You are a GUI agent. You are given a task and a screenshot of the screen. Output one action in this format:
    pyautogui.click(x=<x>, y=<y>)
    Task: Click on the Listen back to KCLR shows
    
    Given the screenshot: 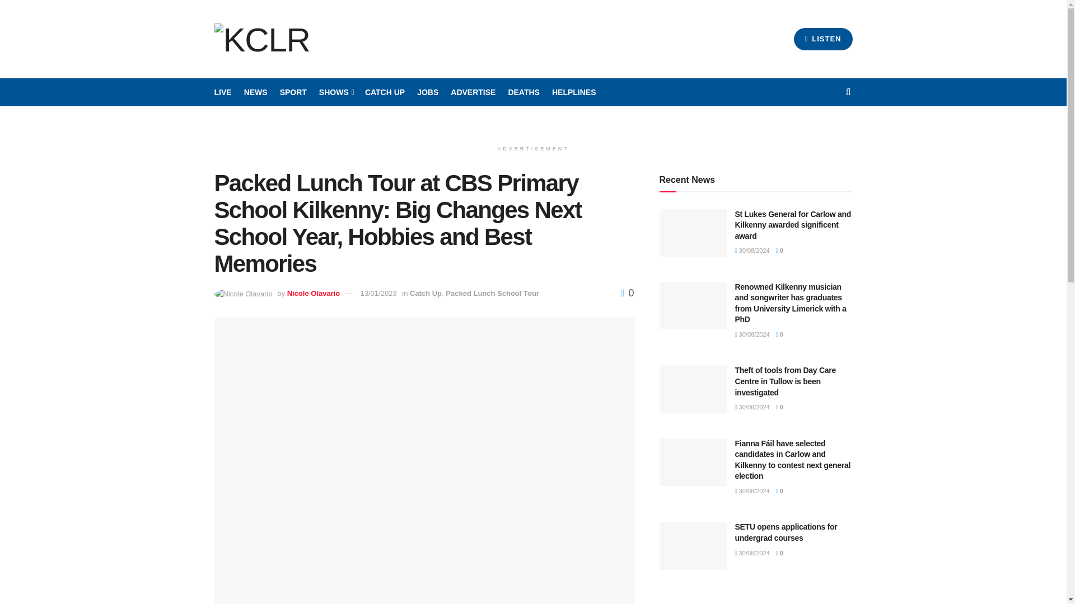 What is the action you would take?
    pyautogui.click(x=385, y=92)
    